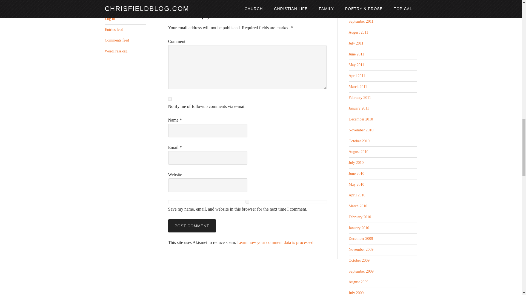 The image size is (526, 295). What do you see at coordinates (275, 243) in the screenshot?
I see `Learn how your comment data is processed` at bounding box center [275, 243].